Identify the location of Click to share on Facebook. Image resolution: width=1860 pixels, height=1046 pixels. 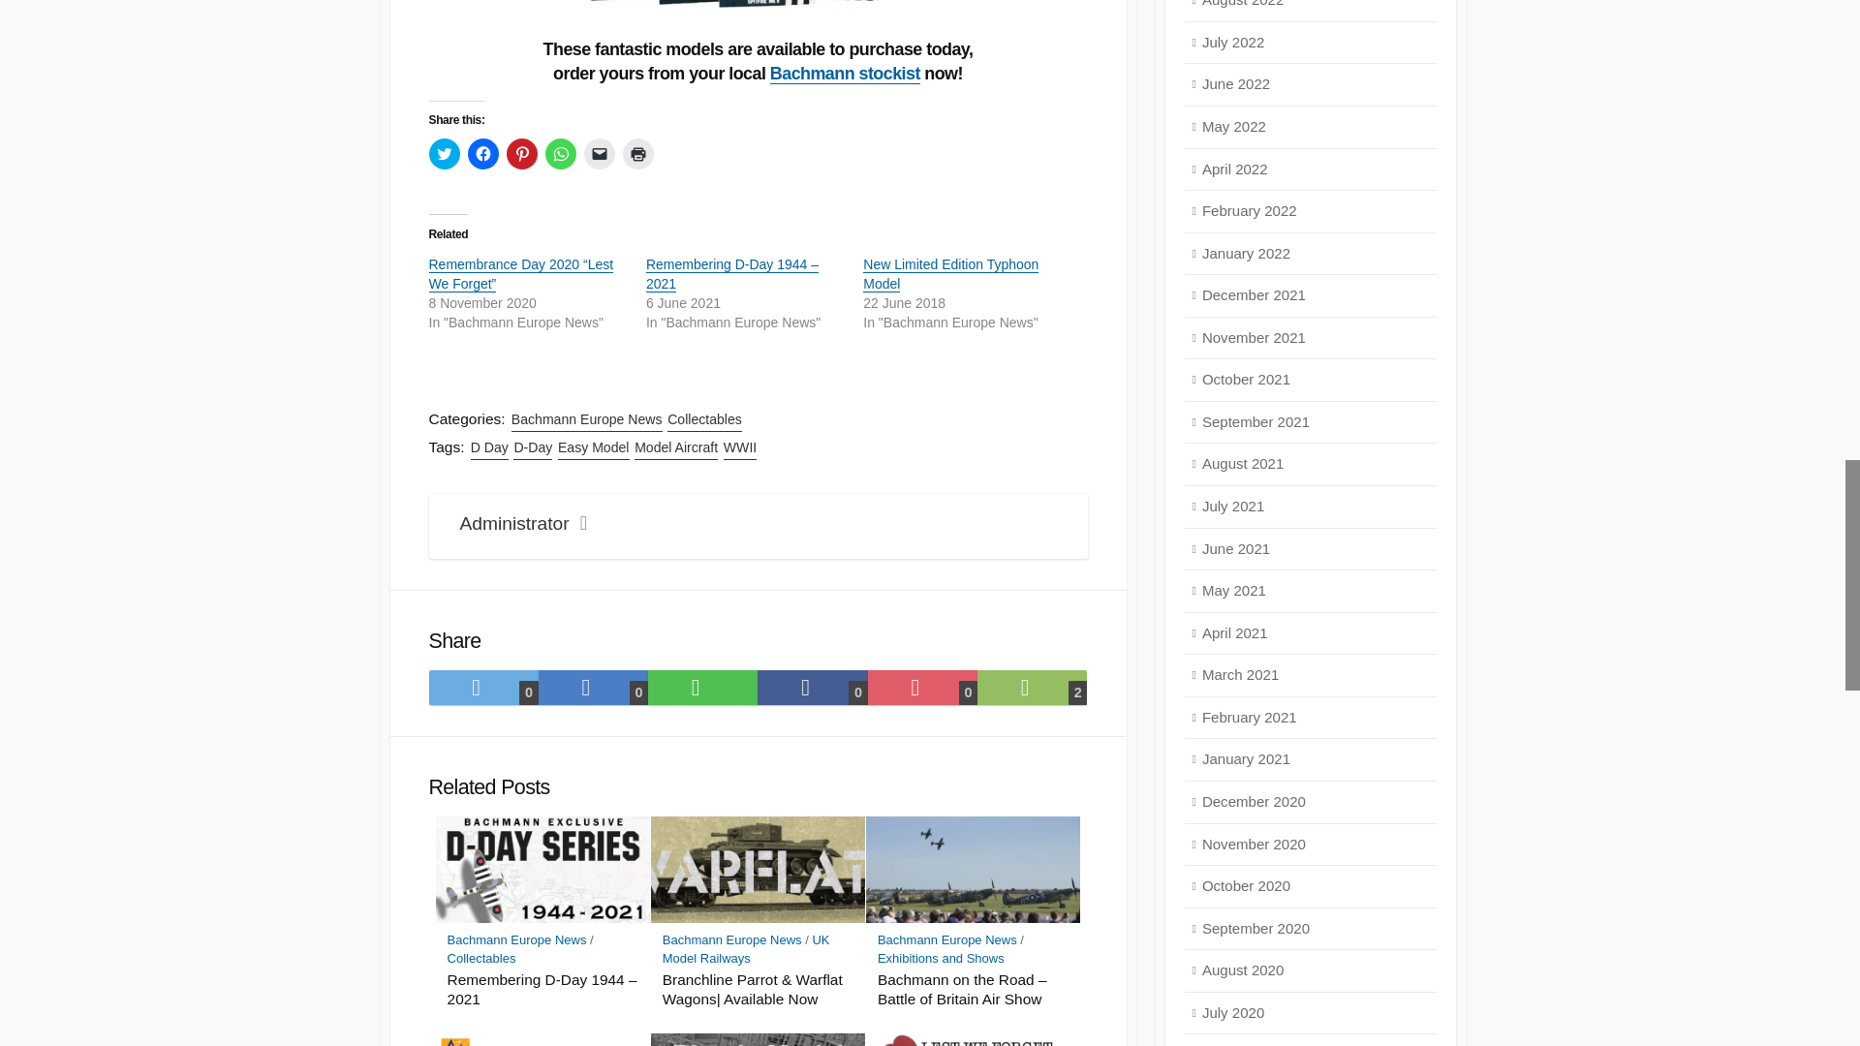
(482, 153).